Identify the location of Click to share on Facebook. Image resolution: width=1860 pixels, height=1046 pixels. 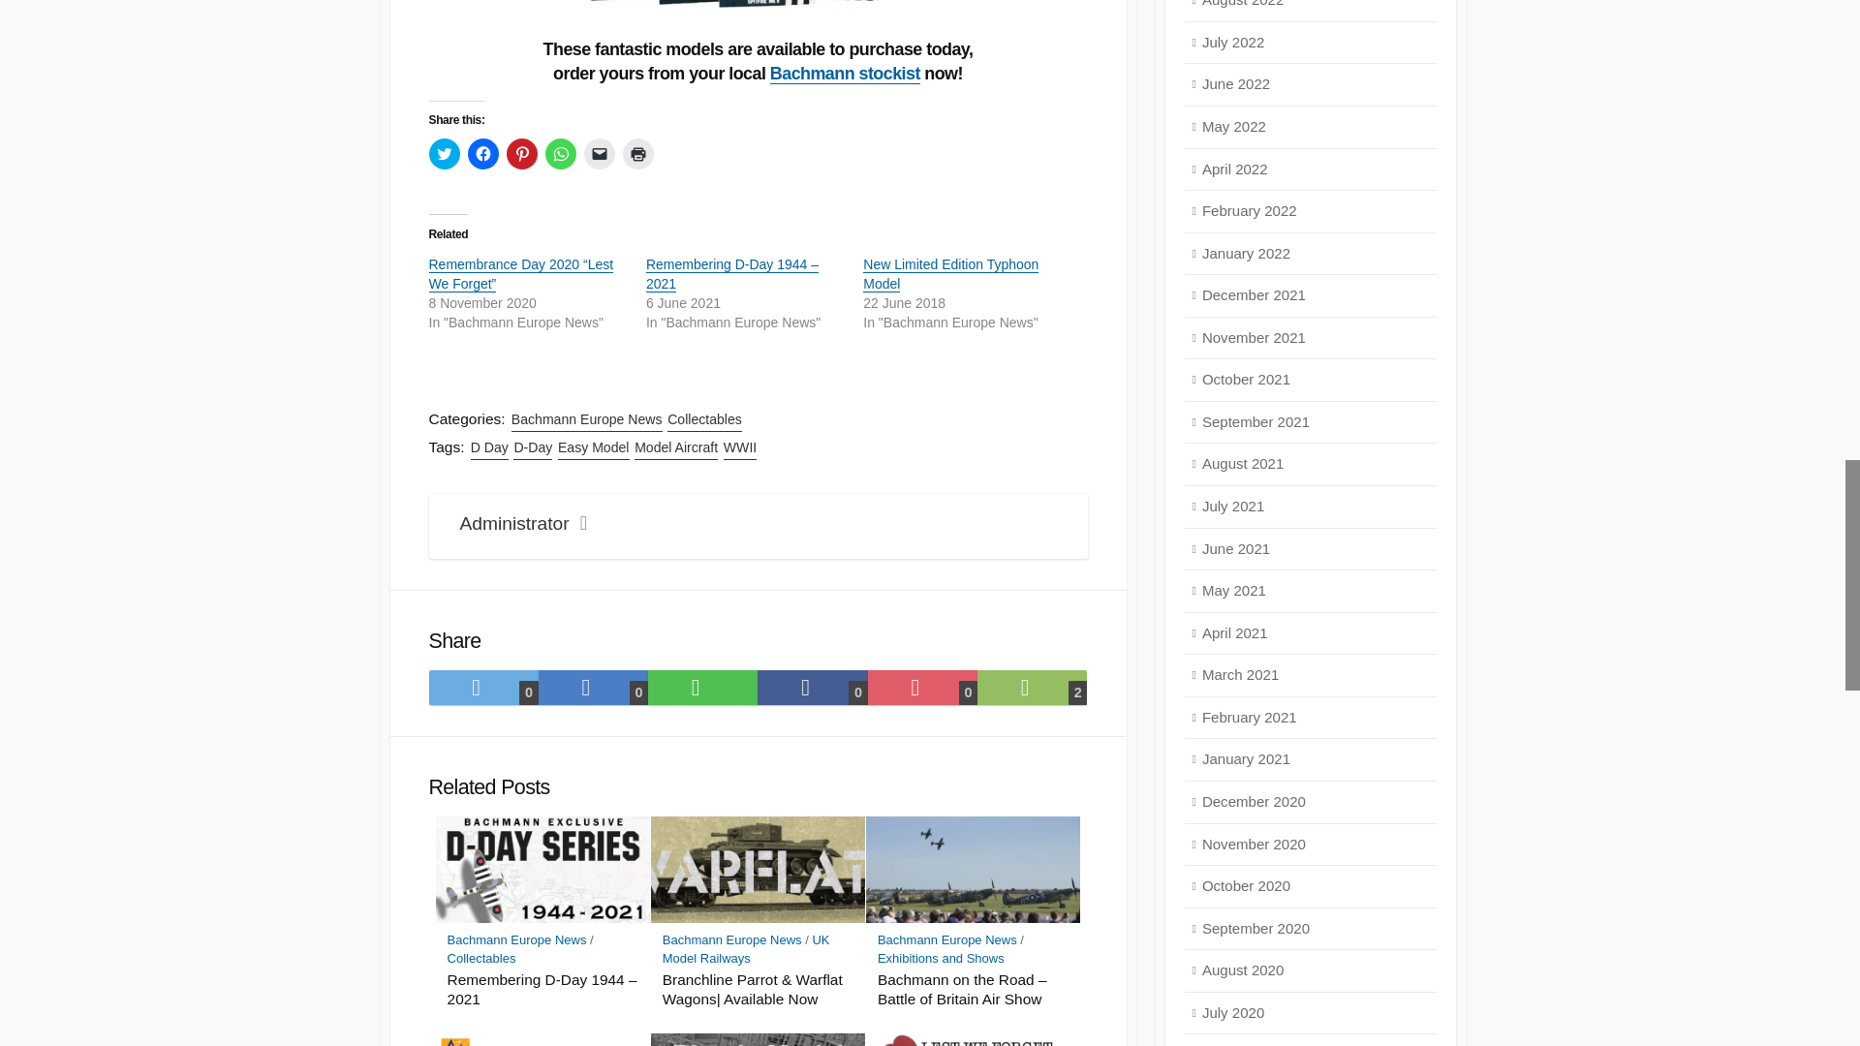
(482, 153).